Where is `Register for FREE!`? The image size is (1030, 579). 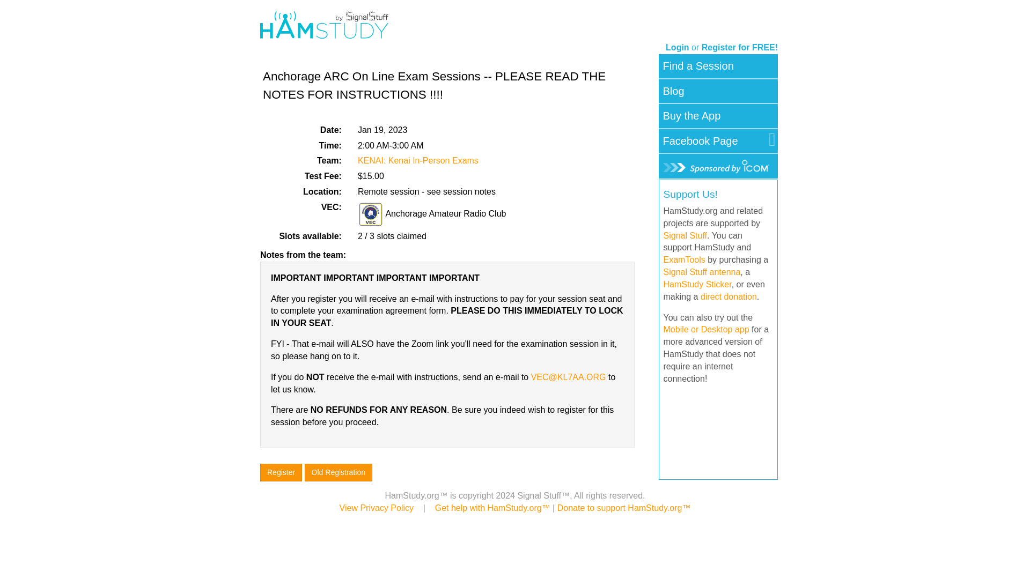 Register for FREE! is located at coordinates (739, 47).